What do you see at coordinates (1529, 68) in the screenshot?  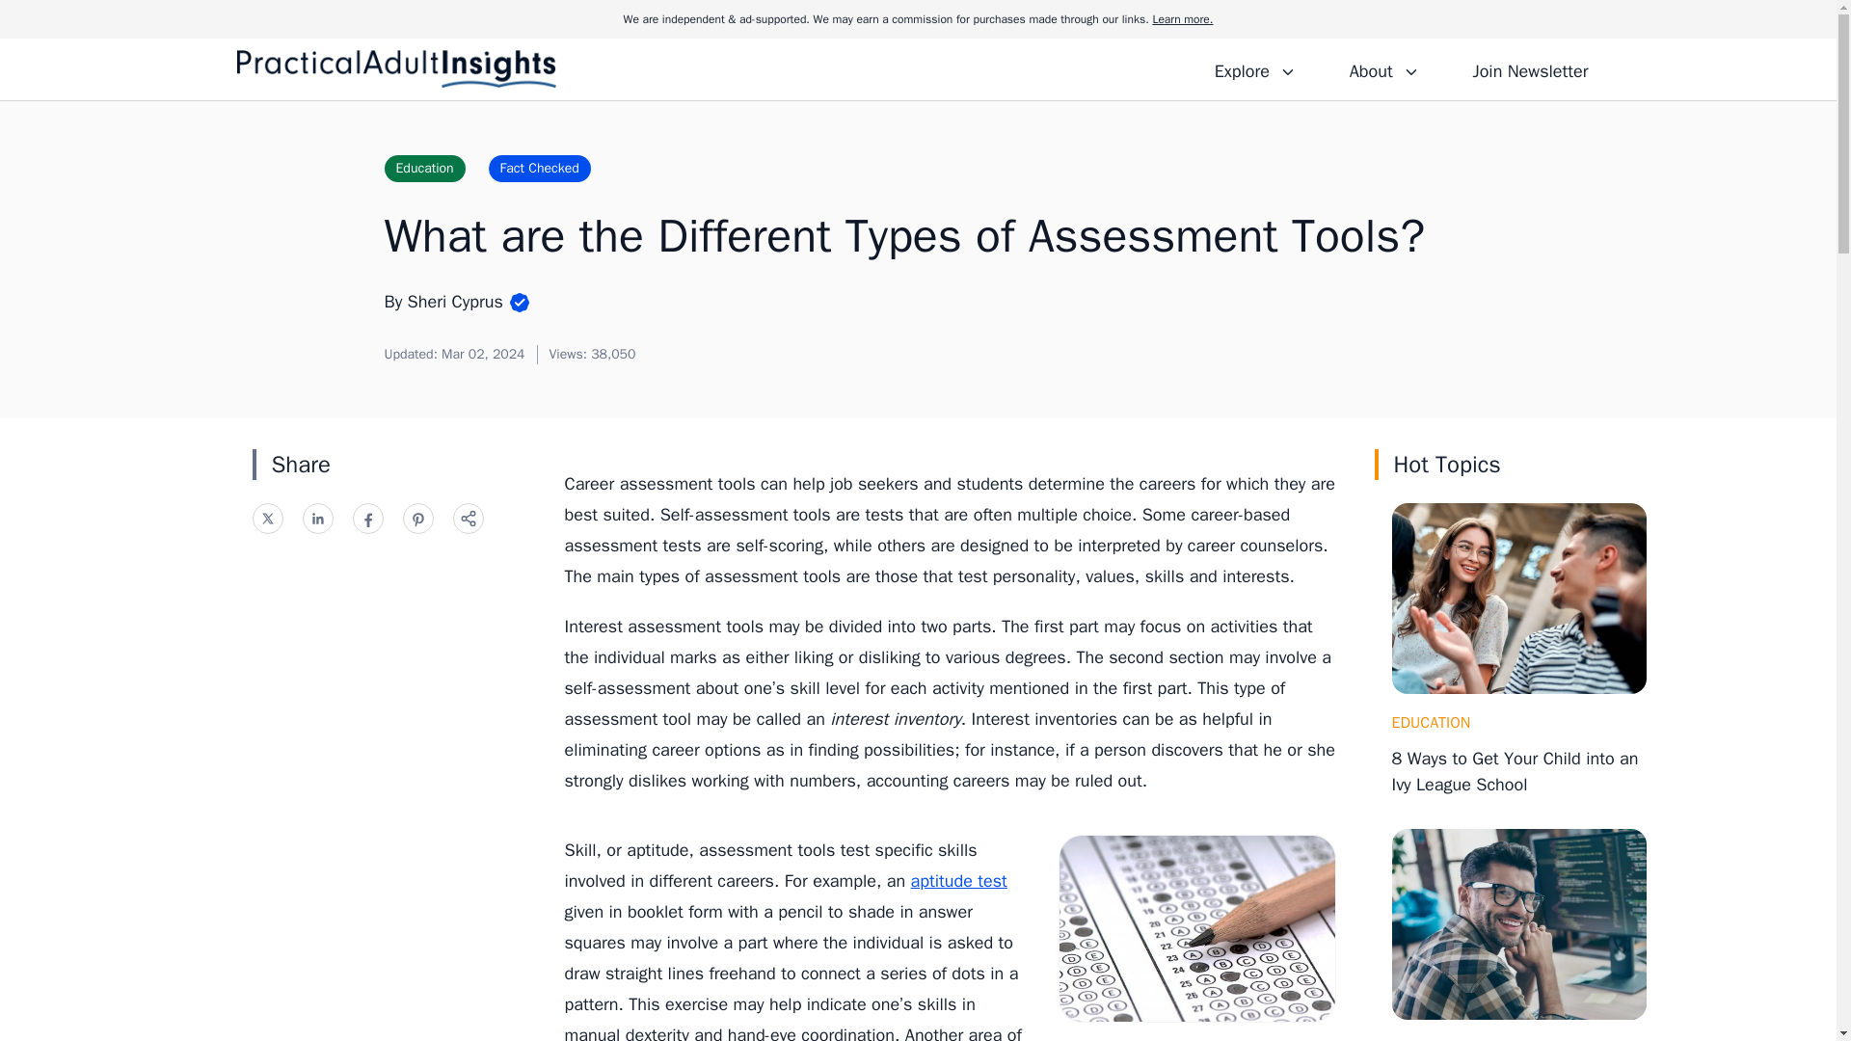 I see `Join Newsletter` at bounding box center [1529, 68].